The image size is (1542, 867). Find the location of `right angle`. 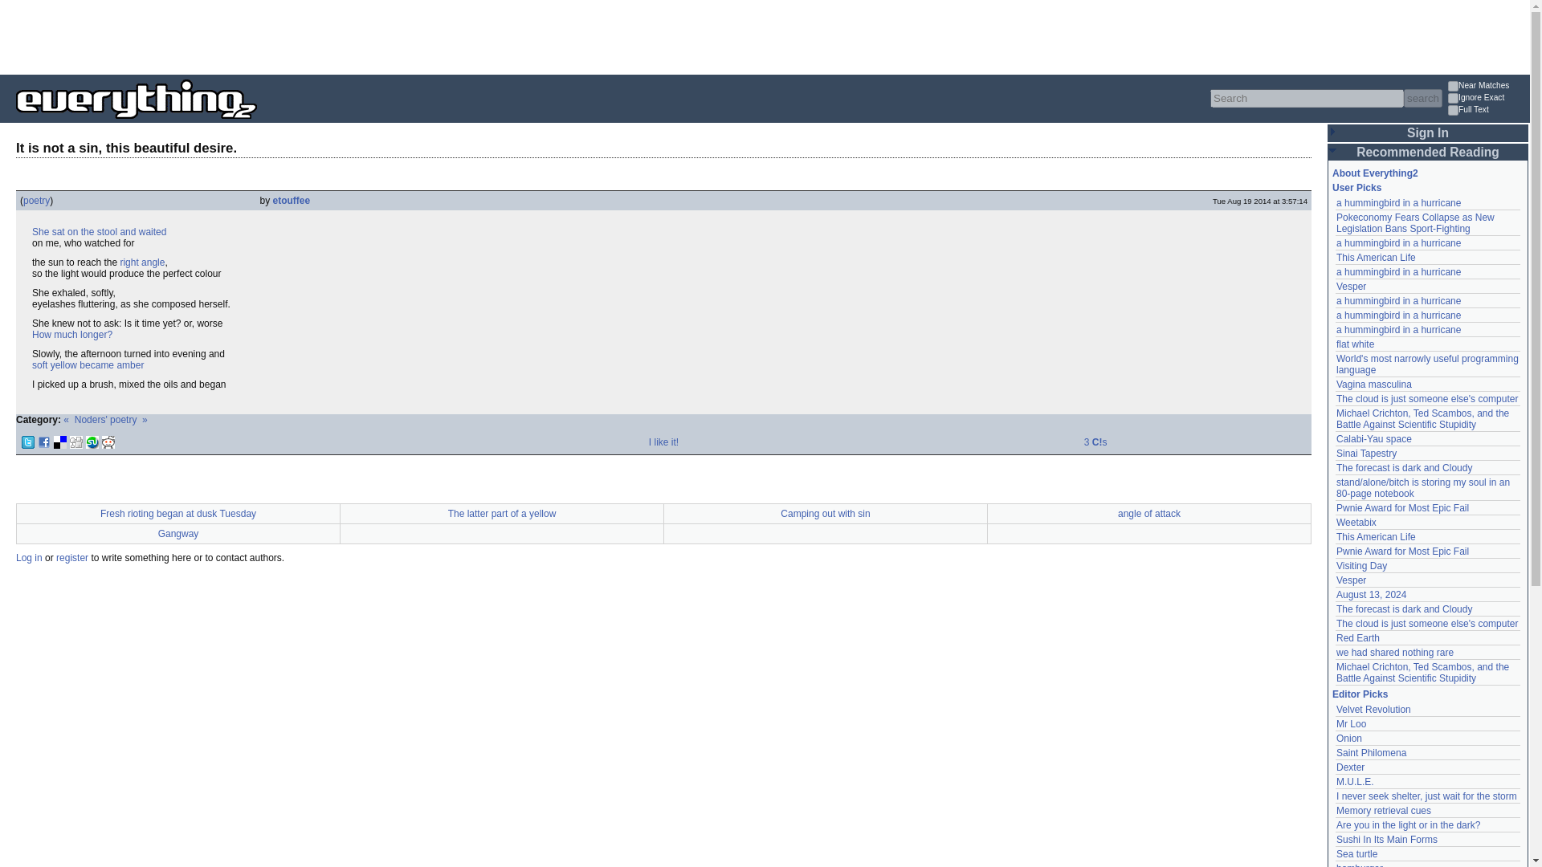

right angle is located at coordinates (142, 262).